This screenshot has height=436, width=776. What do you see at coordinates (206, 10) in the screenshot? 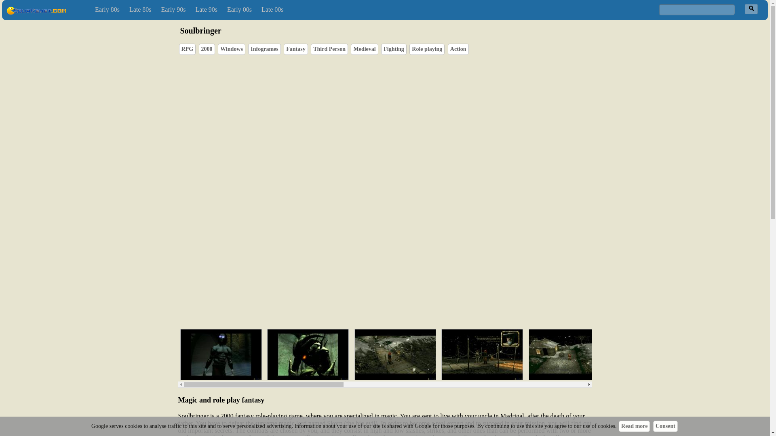
I see `Late 90s` at bounding box center [206, 10].